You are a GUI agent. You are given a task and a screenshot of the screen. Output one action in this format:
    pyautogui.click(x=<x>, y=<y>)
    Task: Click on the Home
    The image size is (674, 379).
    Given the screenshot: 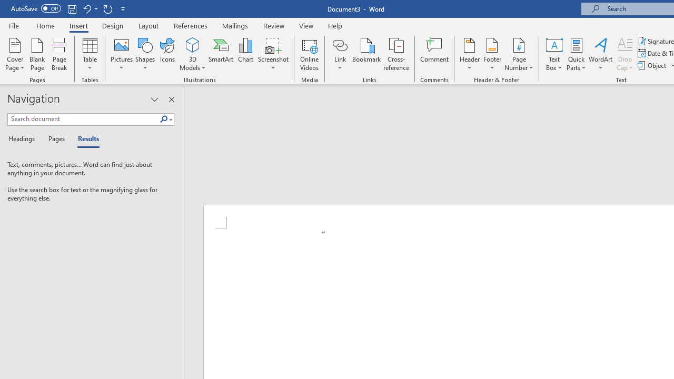 What is the action you would take?
    pyautogui.click(x=45, y=25)
    